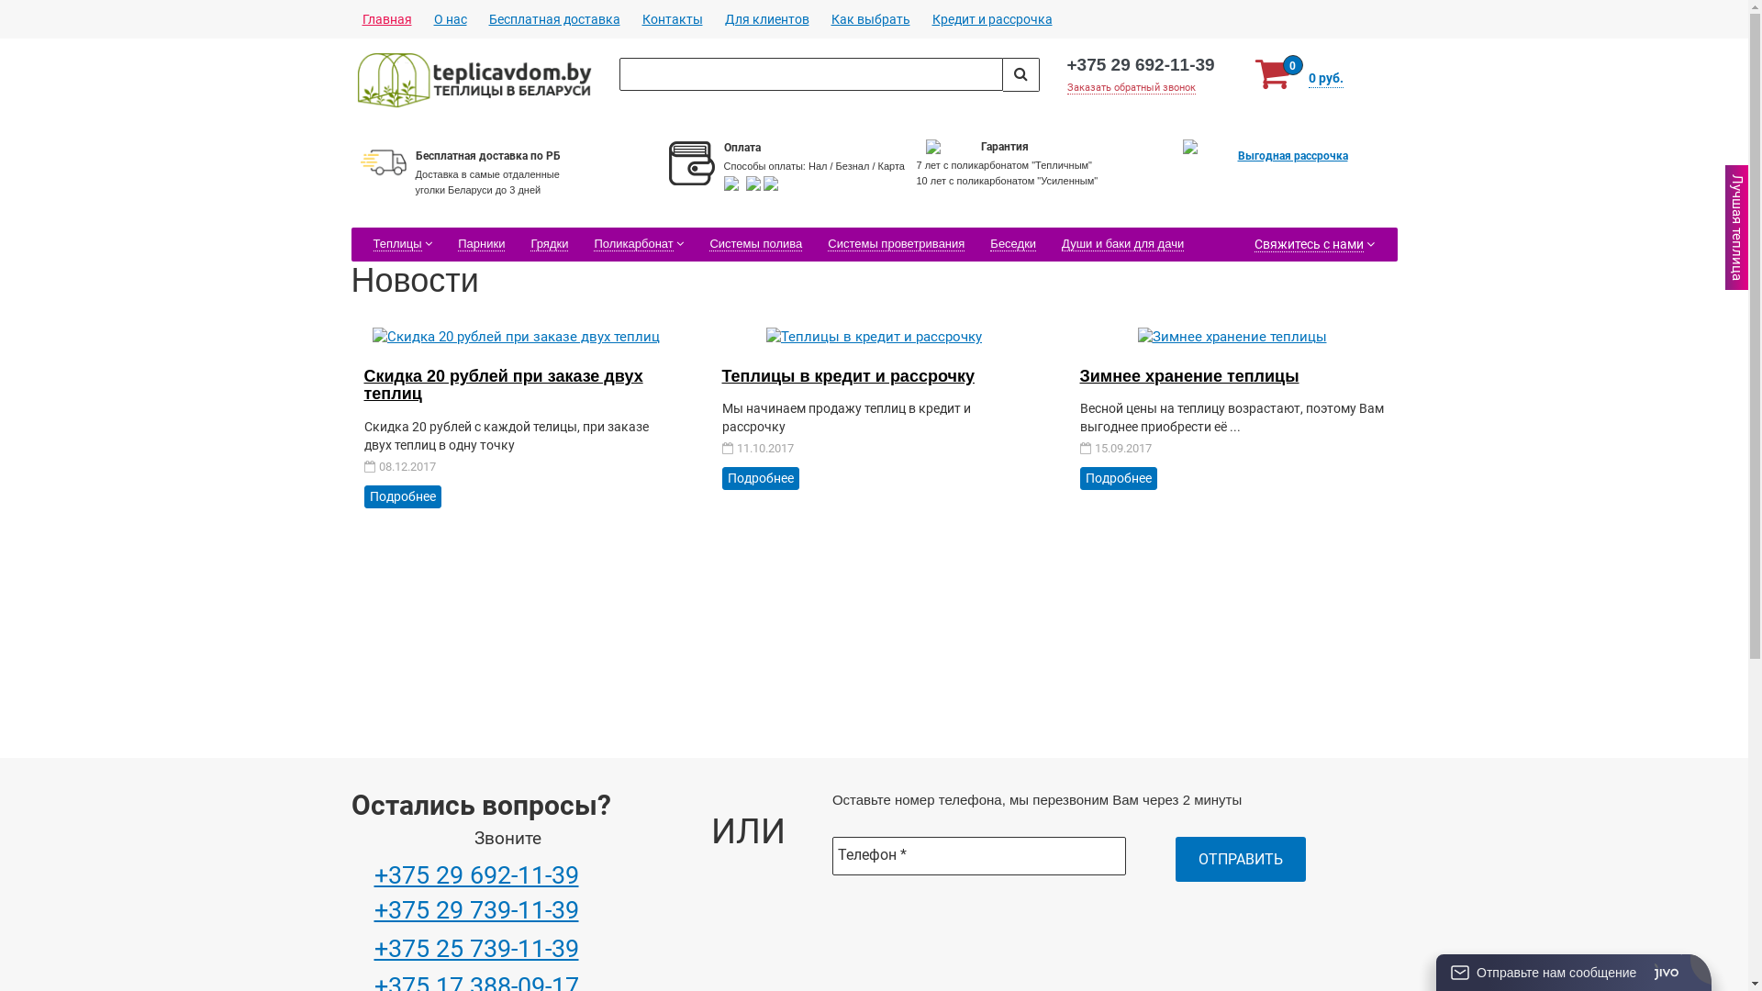 This screenshot has height=991, width=1762. Describe the element at coordinates (35, 17) in the screenshot. I see `0` at that location.